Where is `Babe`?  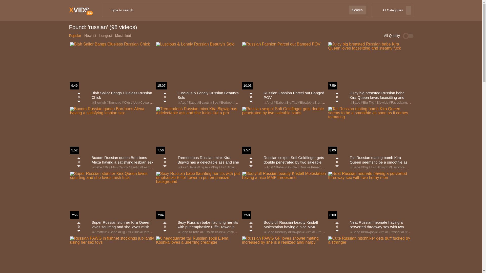
Babe is located at coordinates (191, 167).